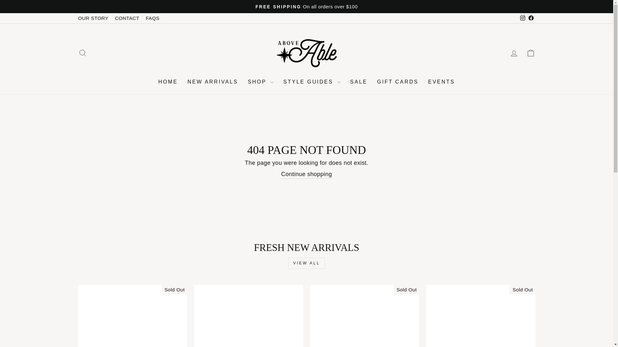 The height and width of the screenshot is (347, 618). I want to click on ICON-BAG-MINIMAL, so click(523, 18).